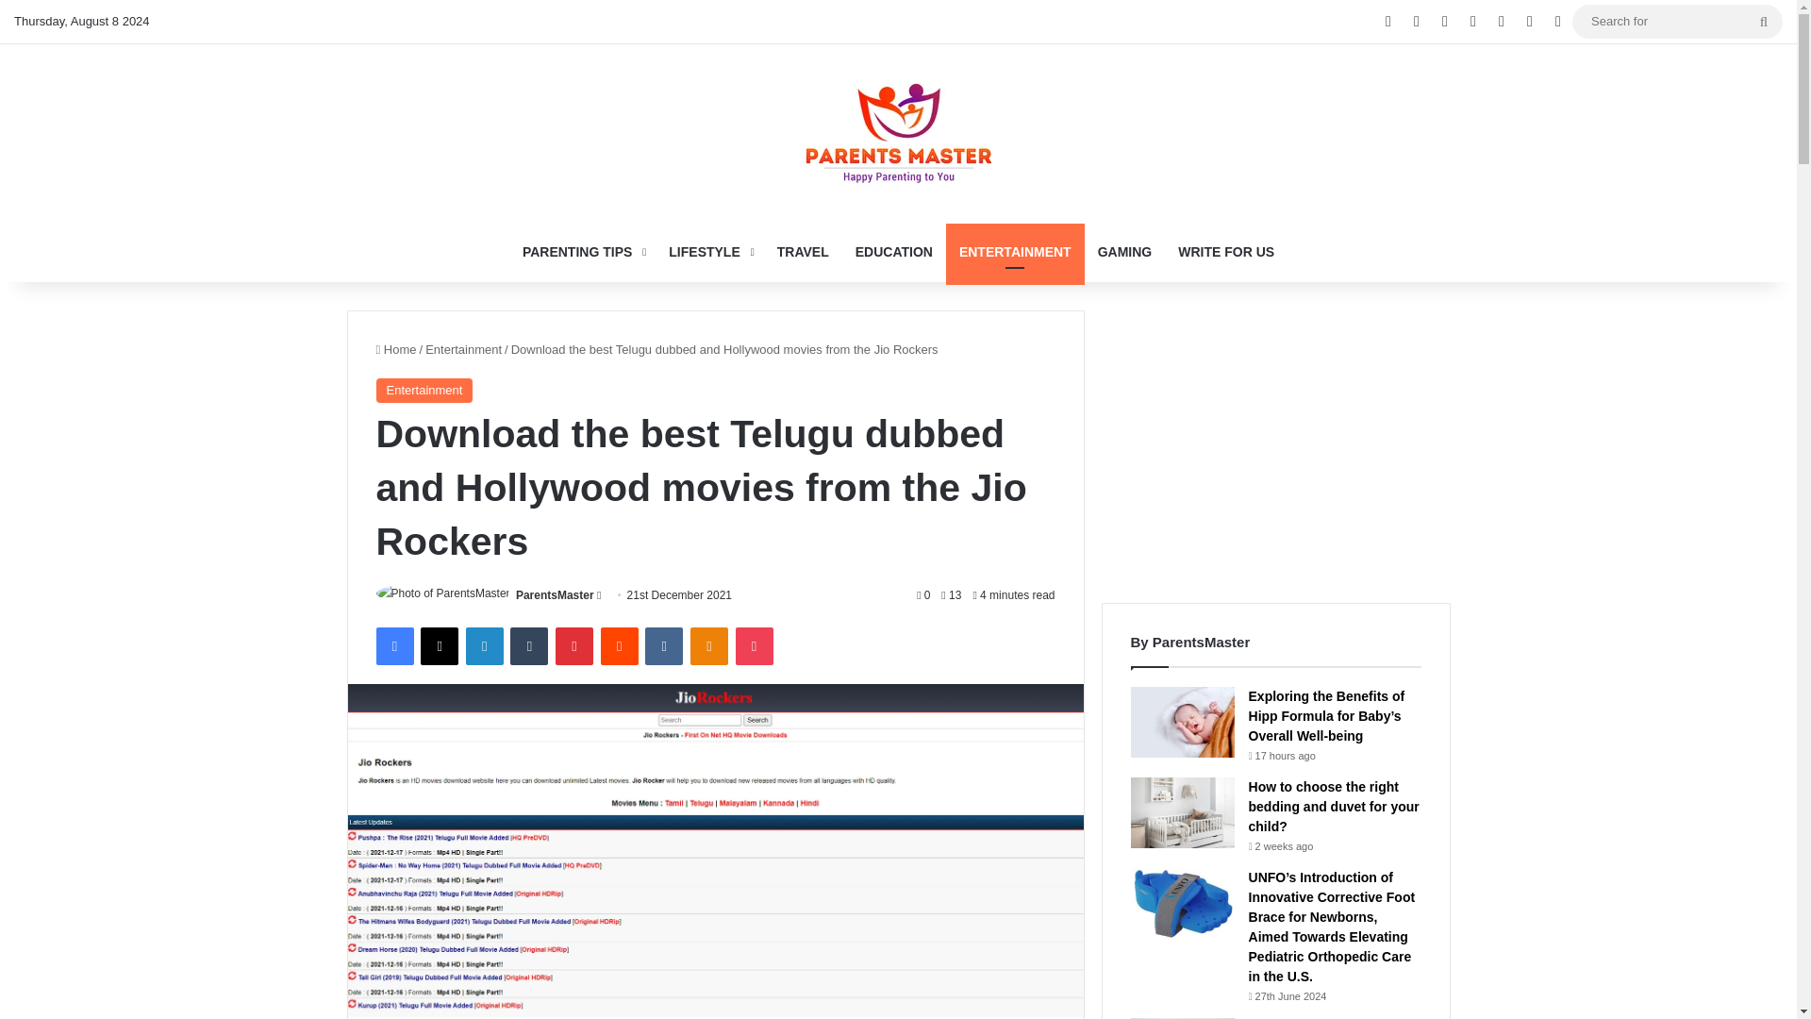 This screenshot has height=1019, width=1811. I want to click on ENTERTAINMENT, so click(1015, 251).